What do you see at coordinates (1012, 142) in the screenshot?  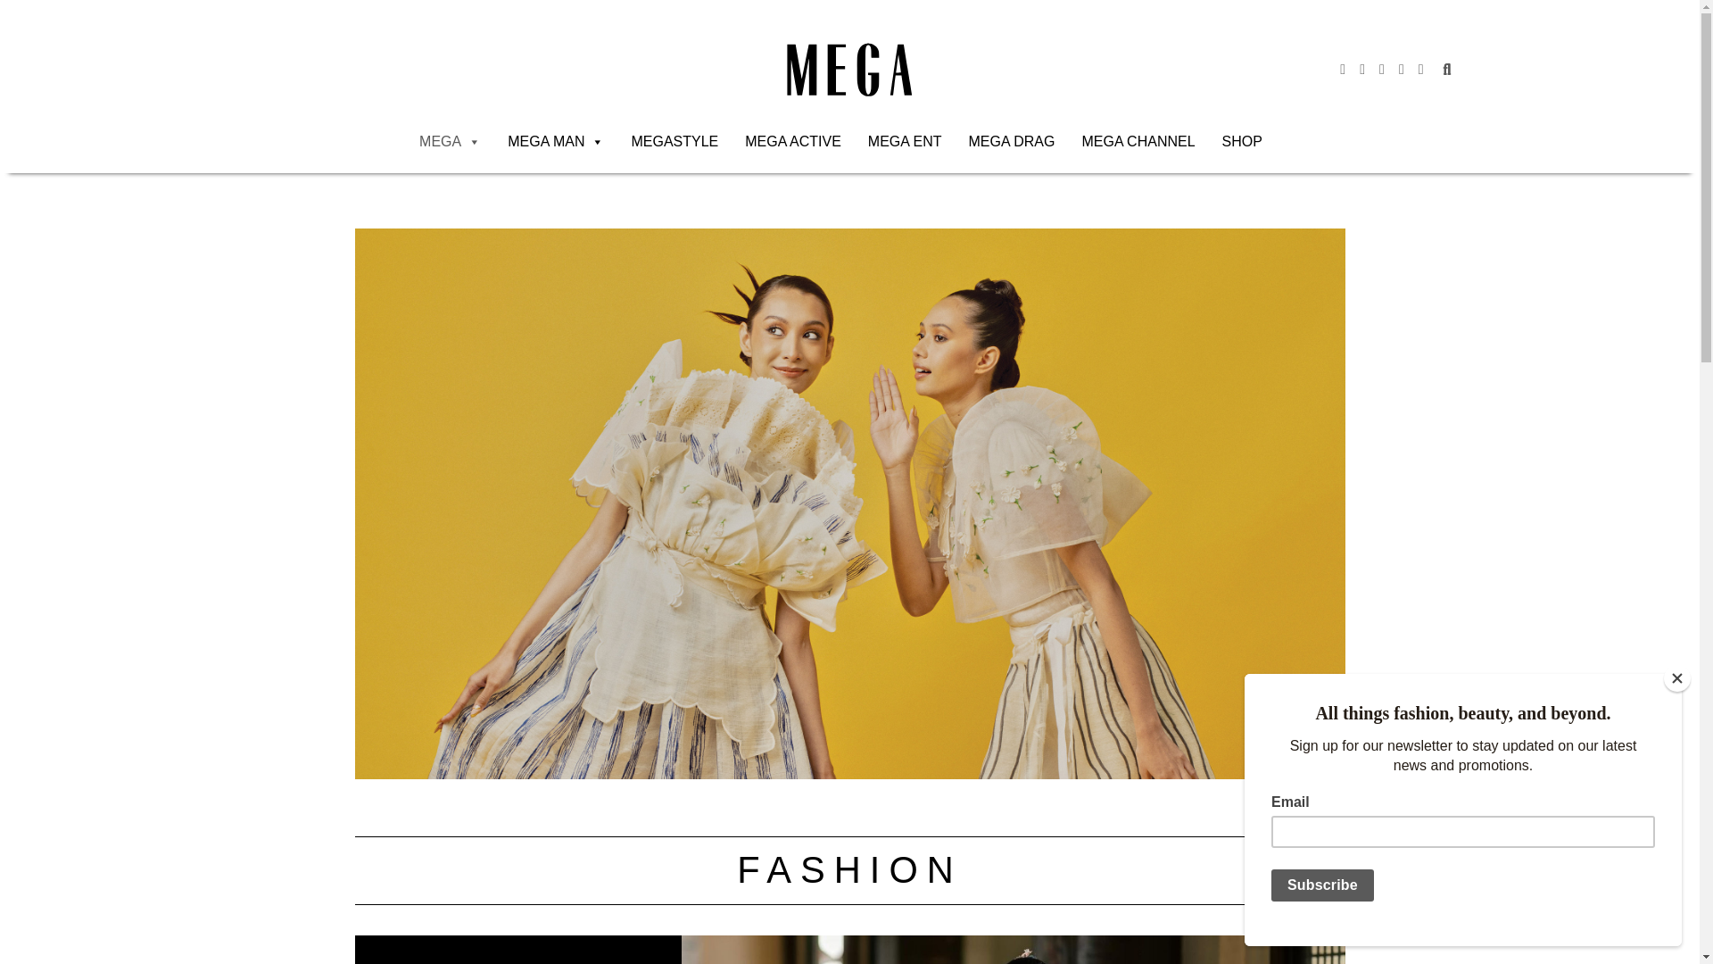 I see `MEGA DRAG` at bounding box center [1012, 142].